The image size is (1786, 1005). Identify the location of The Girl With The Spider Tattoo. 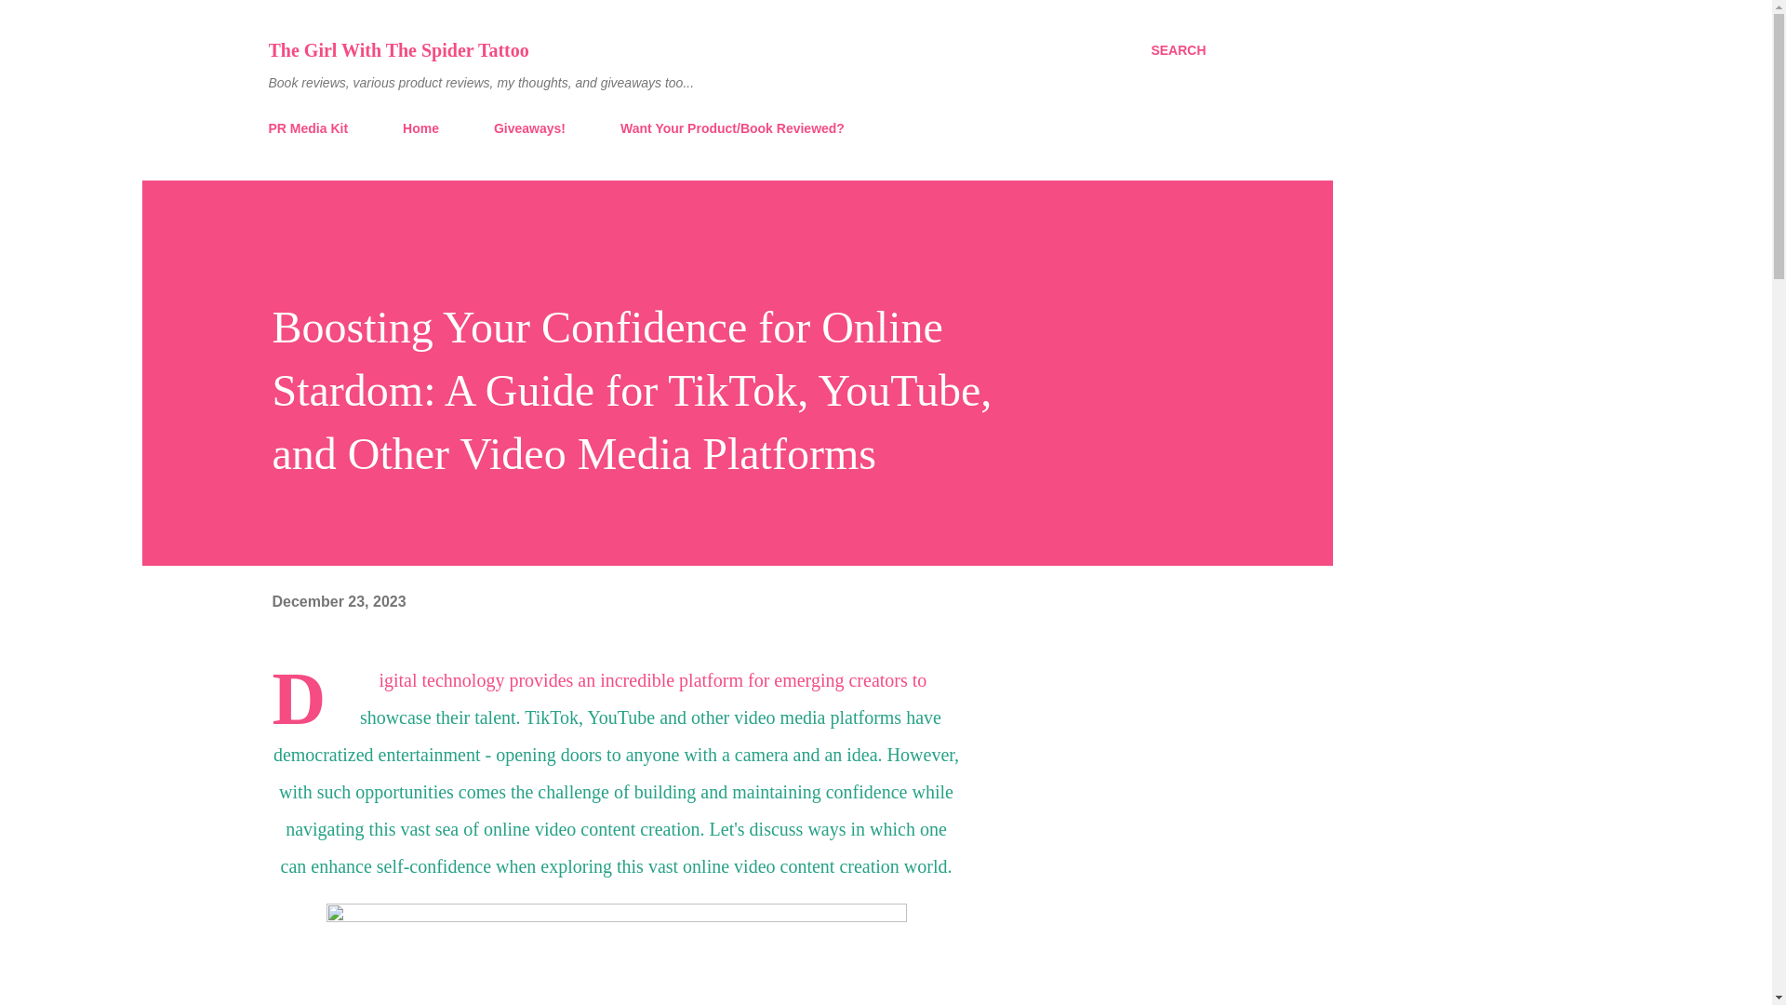
(398, 50).